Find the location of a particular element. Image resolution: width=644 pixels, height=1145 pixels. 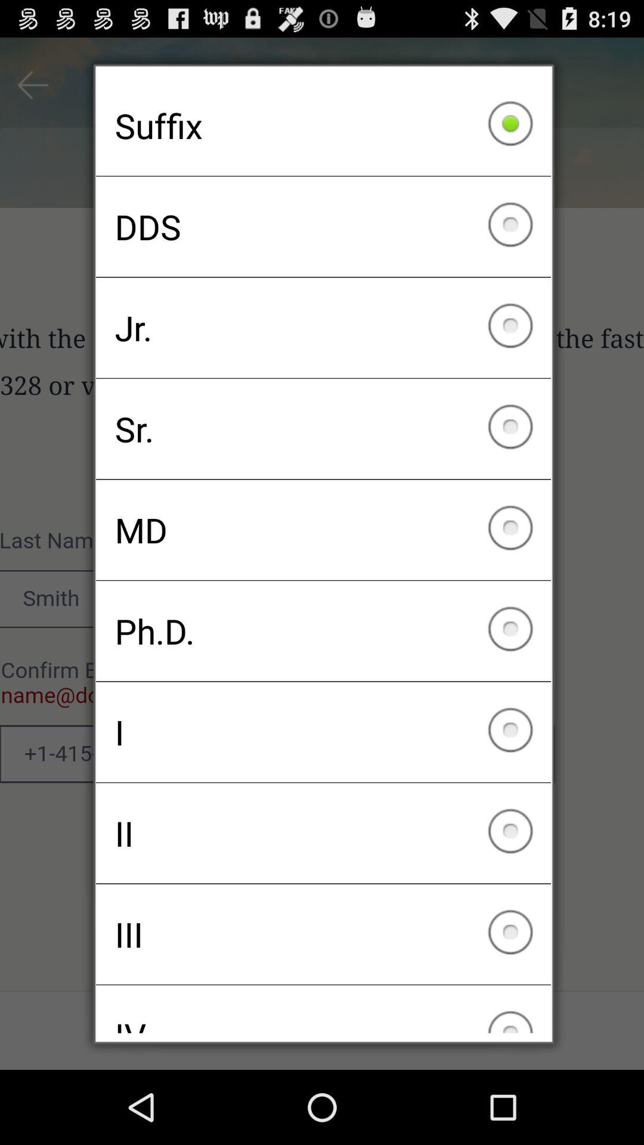

choose the checkbox below iii icon is located at coordinates (323, 1009).